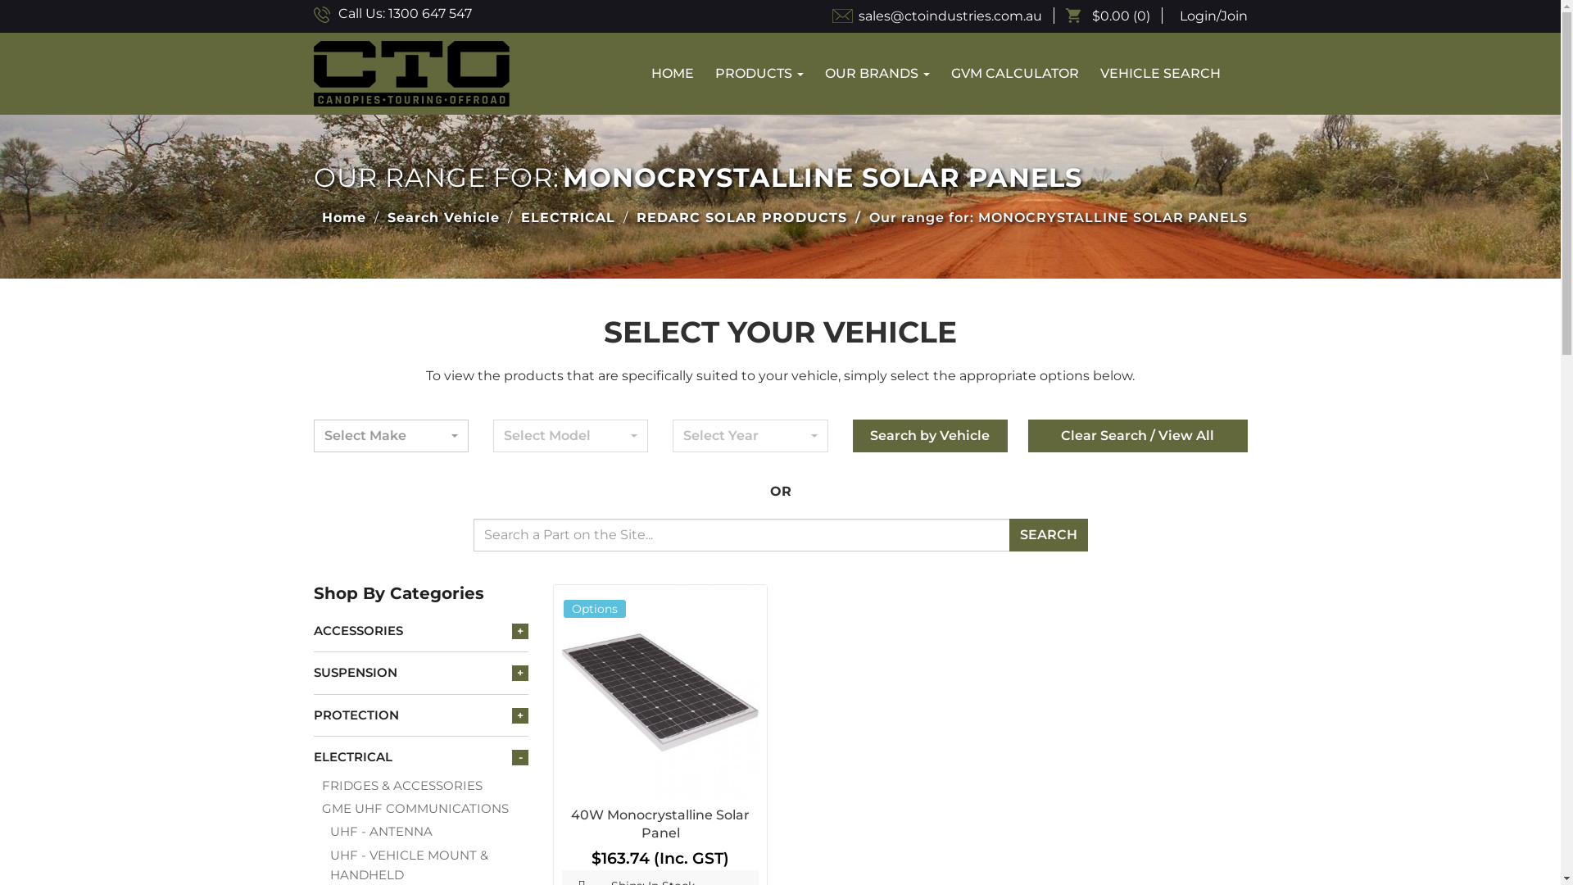 The image size is (1573, 885). What do you see at coordinates (1138, 436) in the screenshot?
I see `Clear Search / View All` at bounding box center [1138, 436].